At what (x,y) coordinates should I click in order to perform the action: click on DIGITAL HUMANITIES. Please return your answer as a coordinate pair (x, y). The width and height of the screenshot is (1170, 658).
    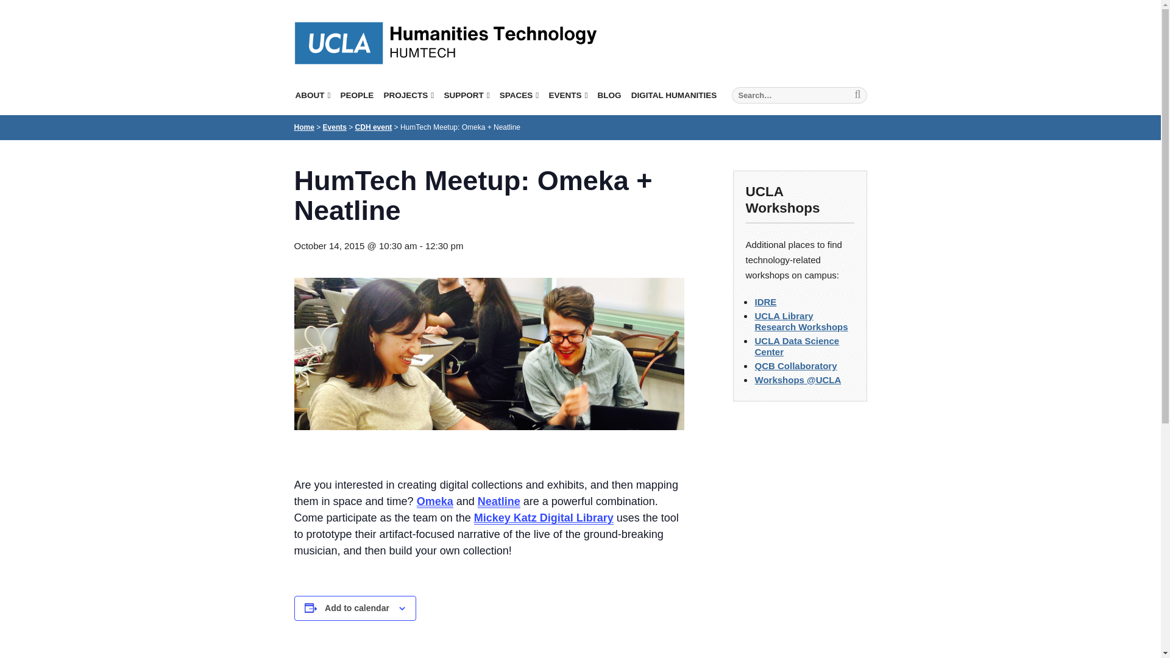
    Looking at the image, I should click on (674, 95).